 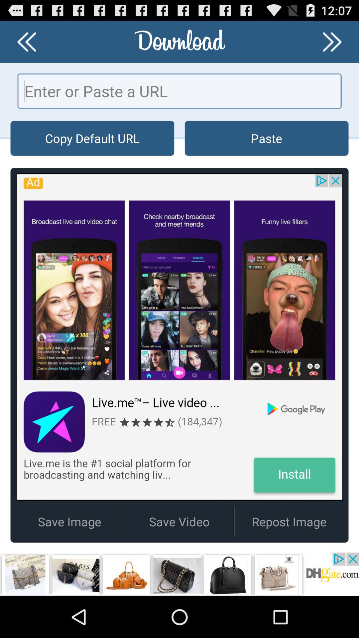 I want to click on go to search box, so click(x=179, y=91).